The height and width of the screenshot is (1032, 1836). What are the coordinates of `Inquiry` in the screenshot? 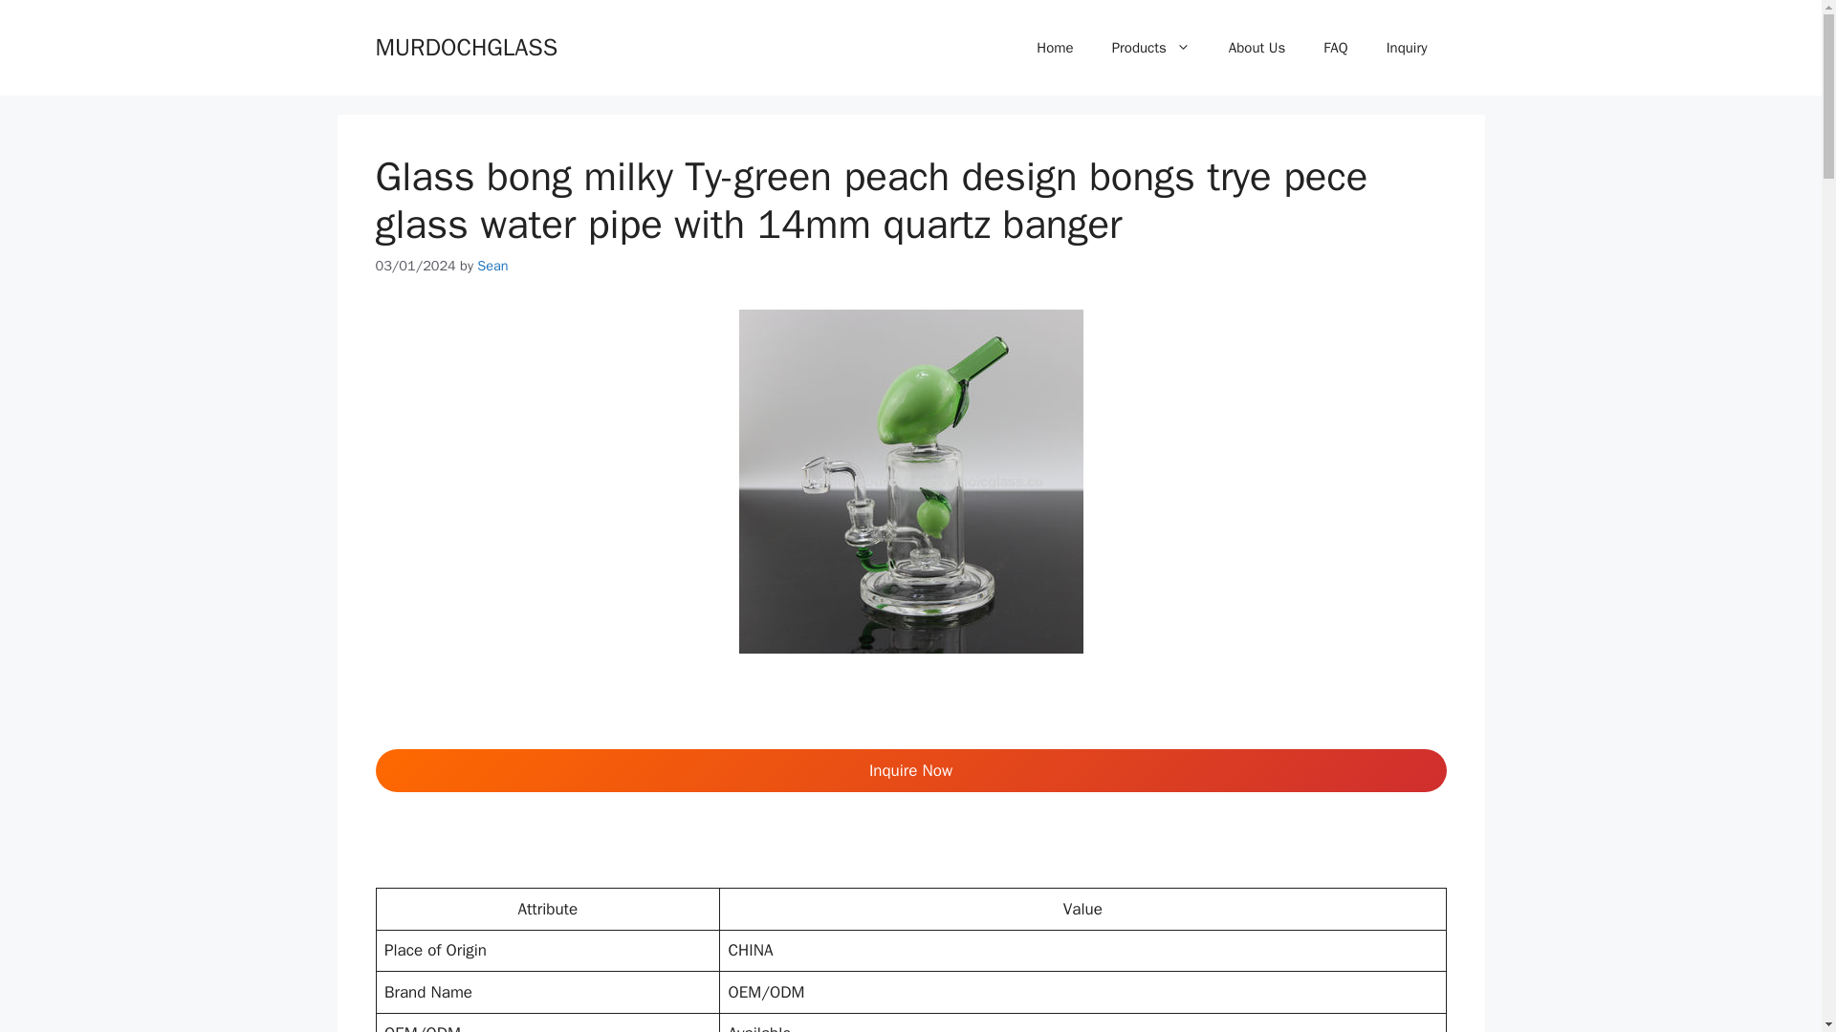 It's located at (1407, 48).